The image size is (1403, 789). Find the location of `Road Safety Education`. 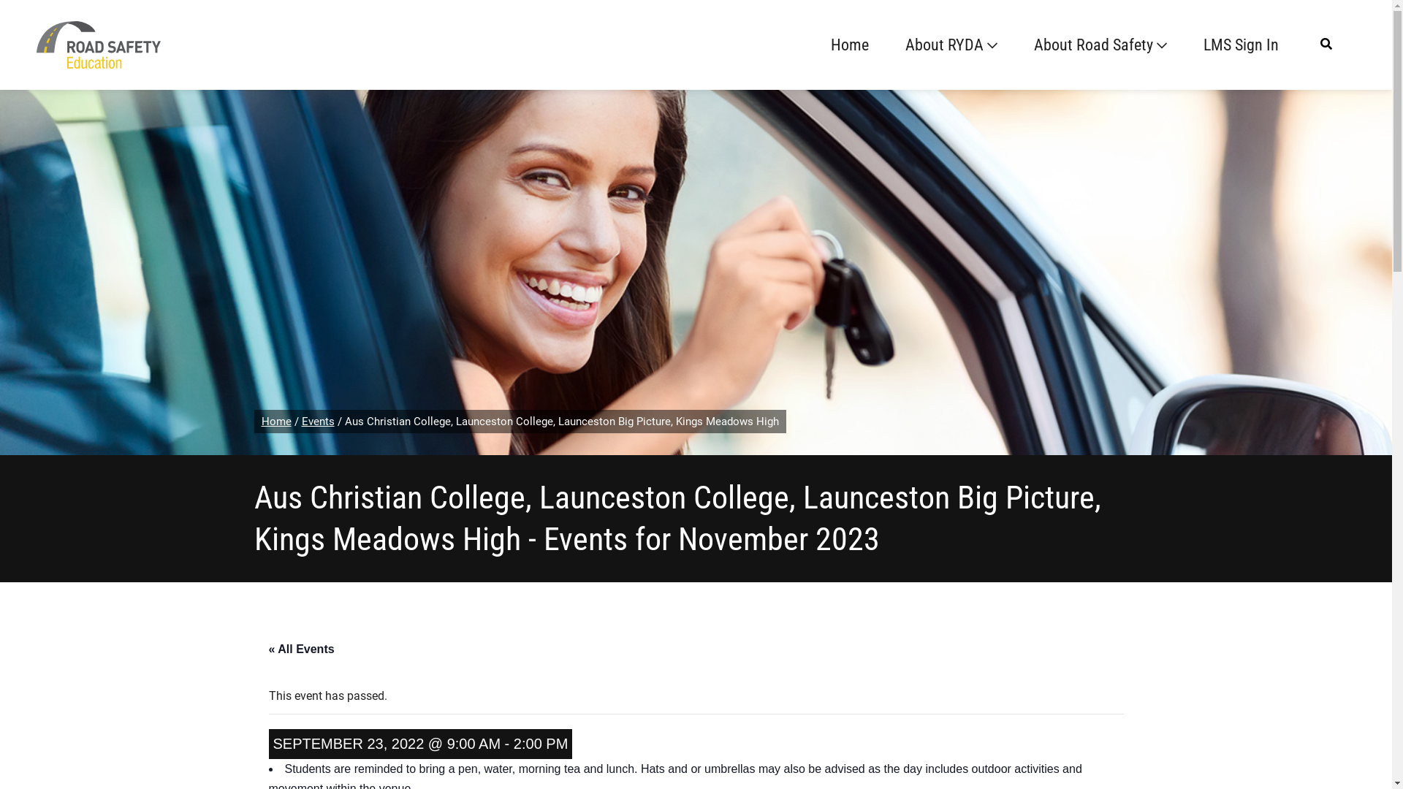

Road Safety Education is located at coordinates (99, 45).